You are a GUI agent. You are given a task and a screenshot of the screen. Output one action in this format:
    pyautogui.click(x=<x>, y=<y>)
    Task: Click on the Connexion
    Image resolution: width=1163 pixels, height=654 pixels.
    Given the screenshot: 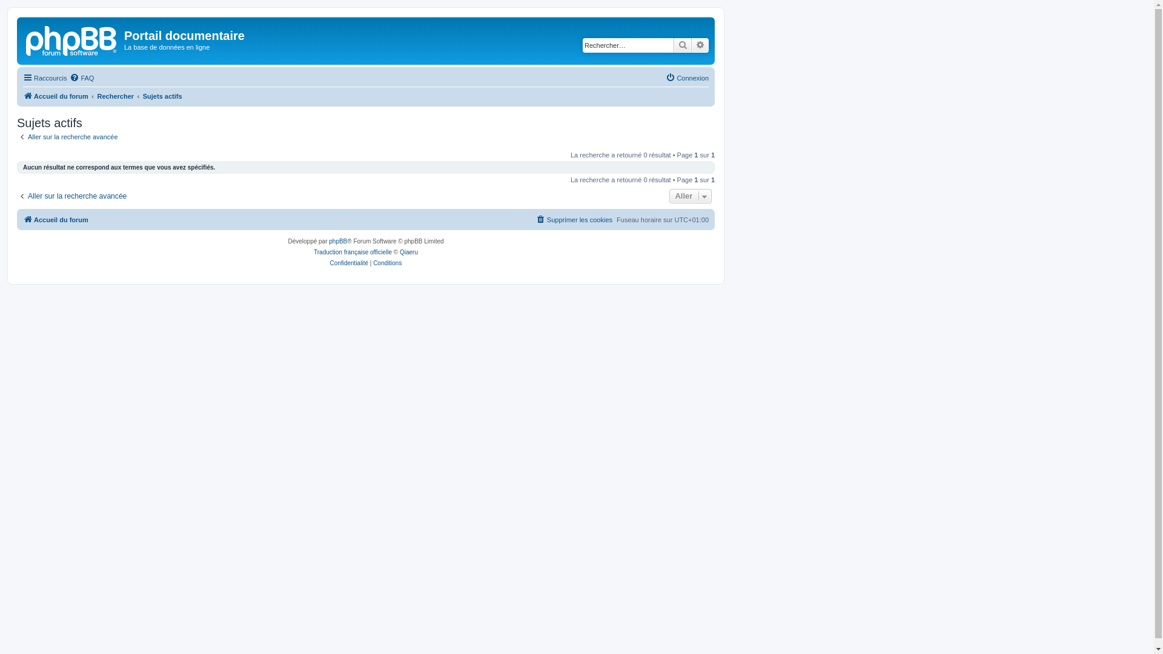 What is the action you would take?
    pyautogui.click(x=687, y=78)
    